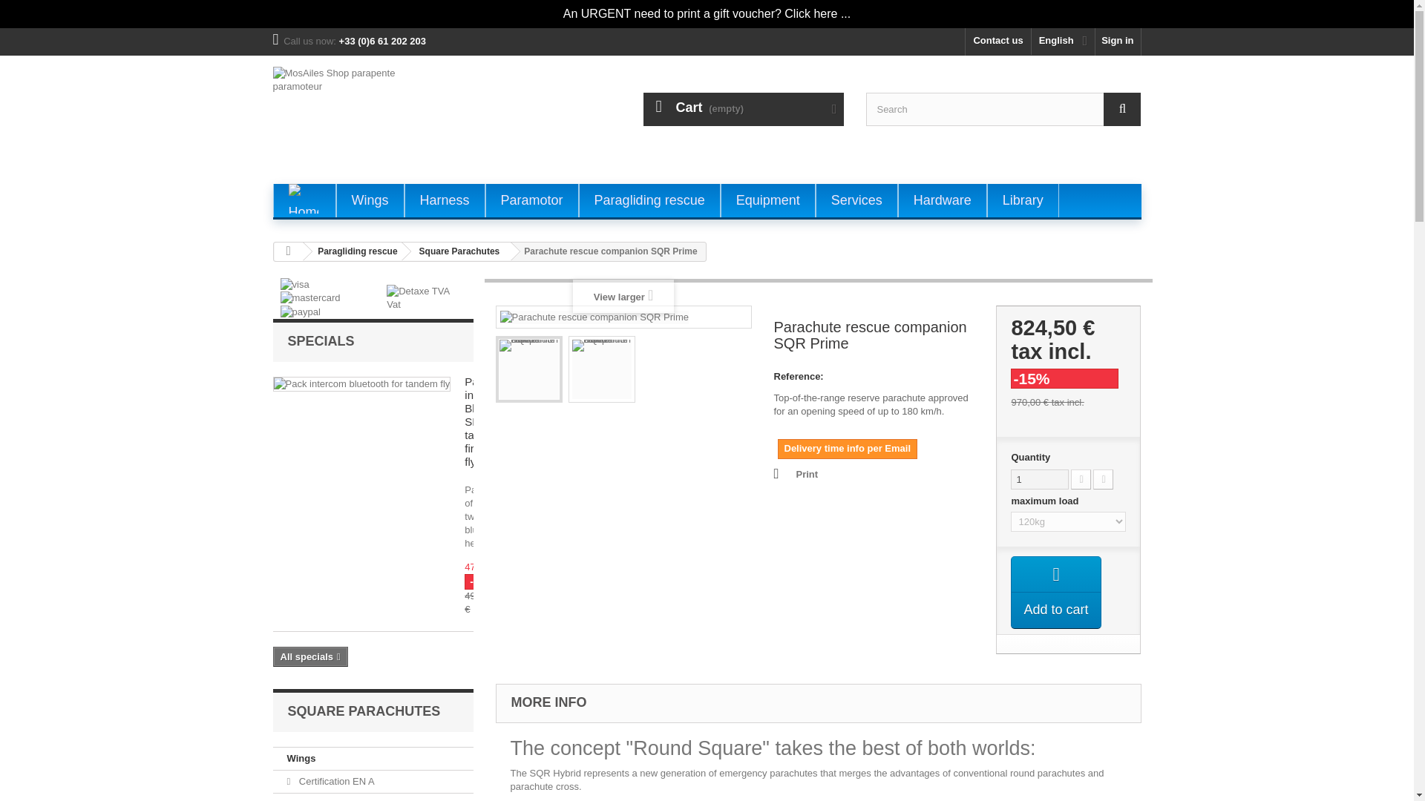  Describe the element at coordinates (1118, 42) in the screenshot. I see `Sign in` at that location.